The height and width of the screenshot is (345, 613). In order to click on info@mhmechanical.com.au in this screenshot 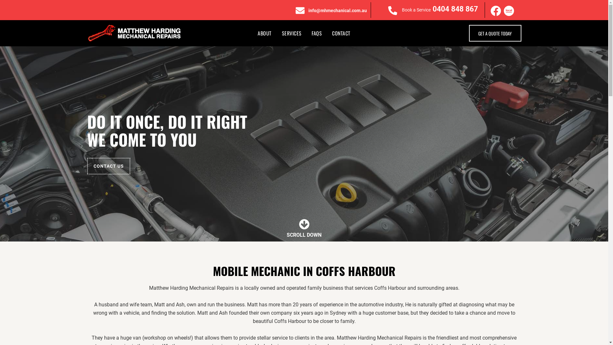, I will do `click(338, 11)`.